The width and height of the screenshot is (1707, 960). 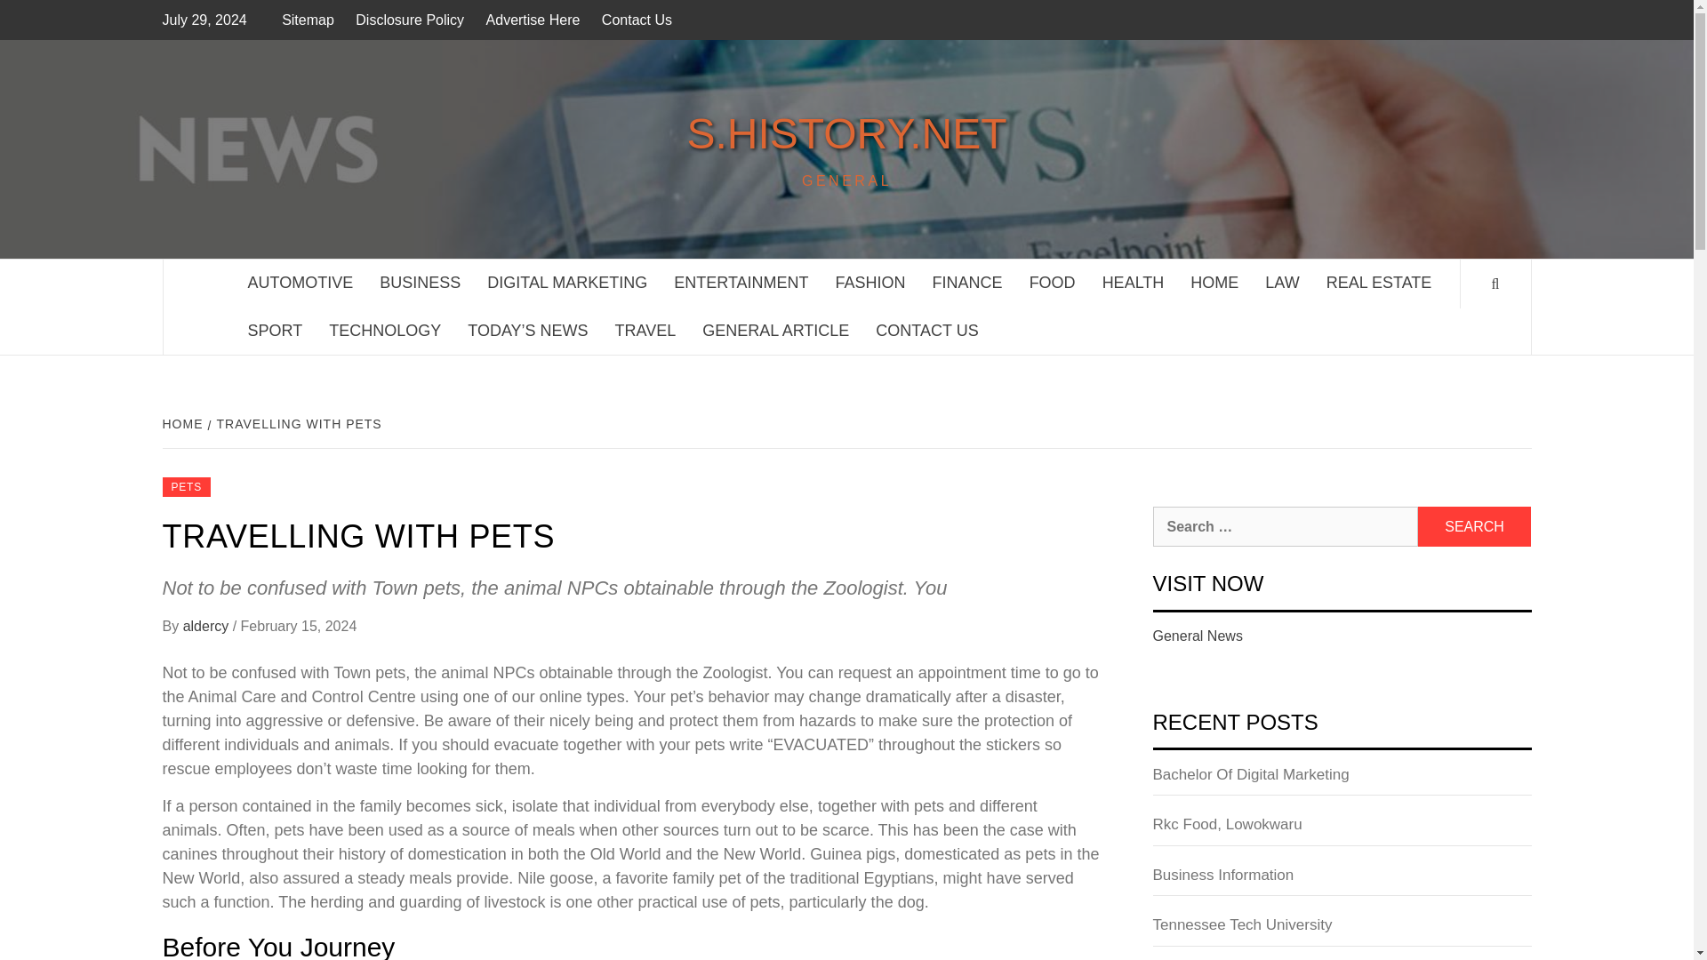 I want to click on GENERAL ARTICLE, so click(x=775, y=331).